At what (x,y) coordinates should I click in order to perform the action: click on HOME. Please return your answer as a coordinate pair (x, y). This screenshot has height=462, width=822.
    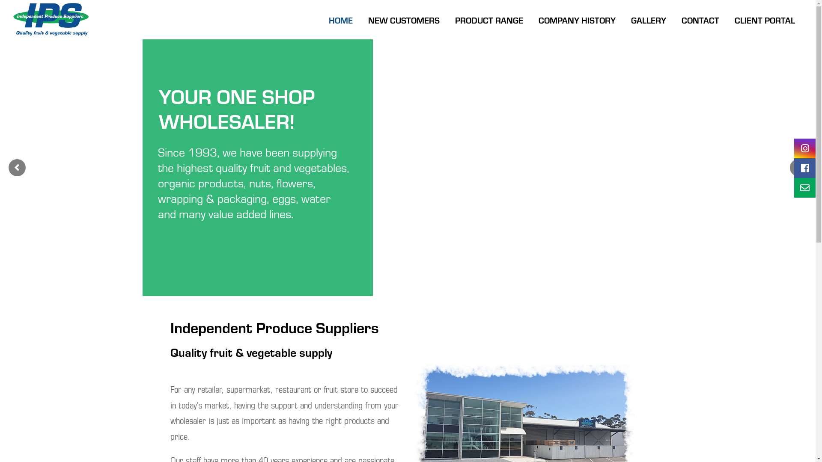
    Looking at the image, I should click on (341, 19).